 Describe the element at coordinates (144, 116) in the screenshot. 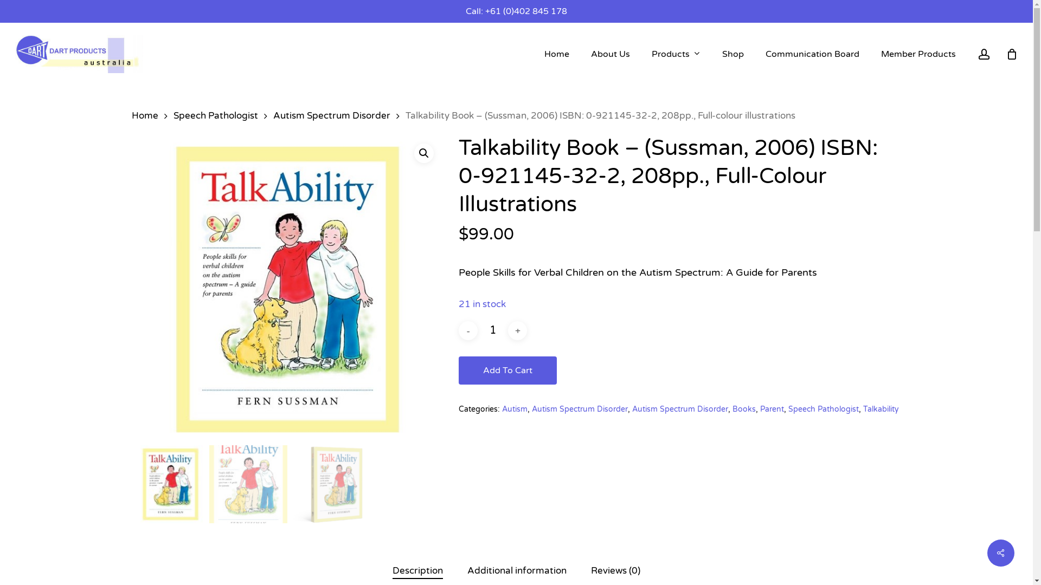

I see `Home` at that location.